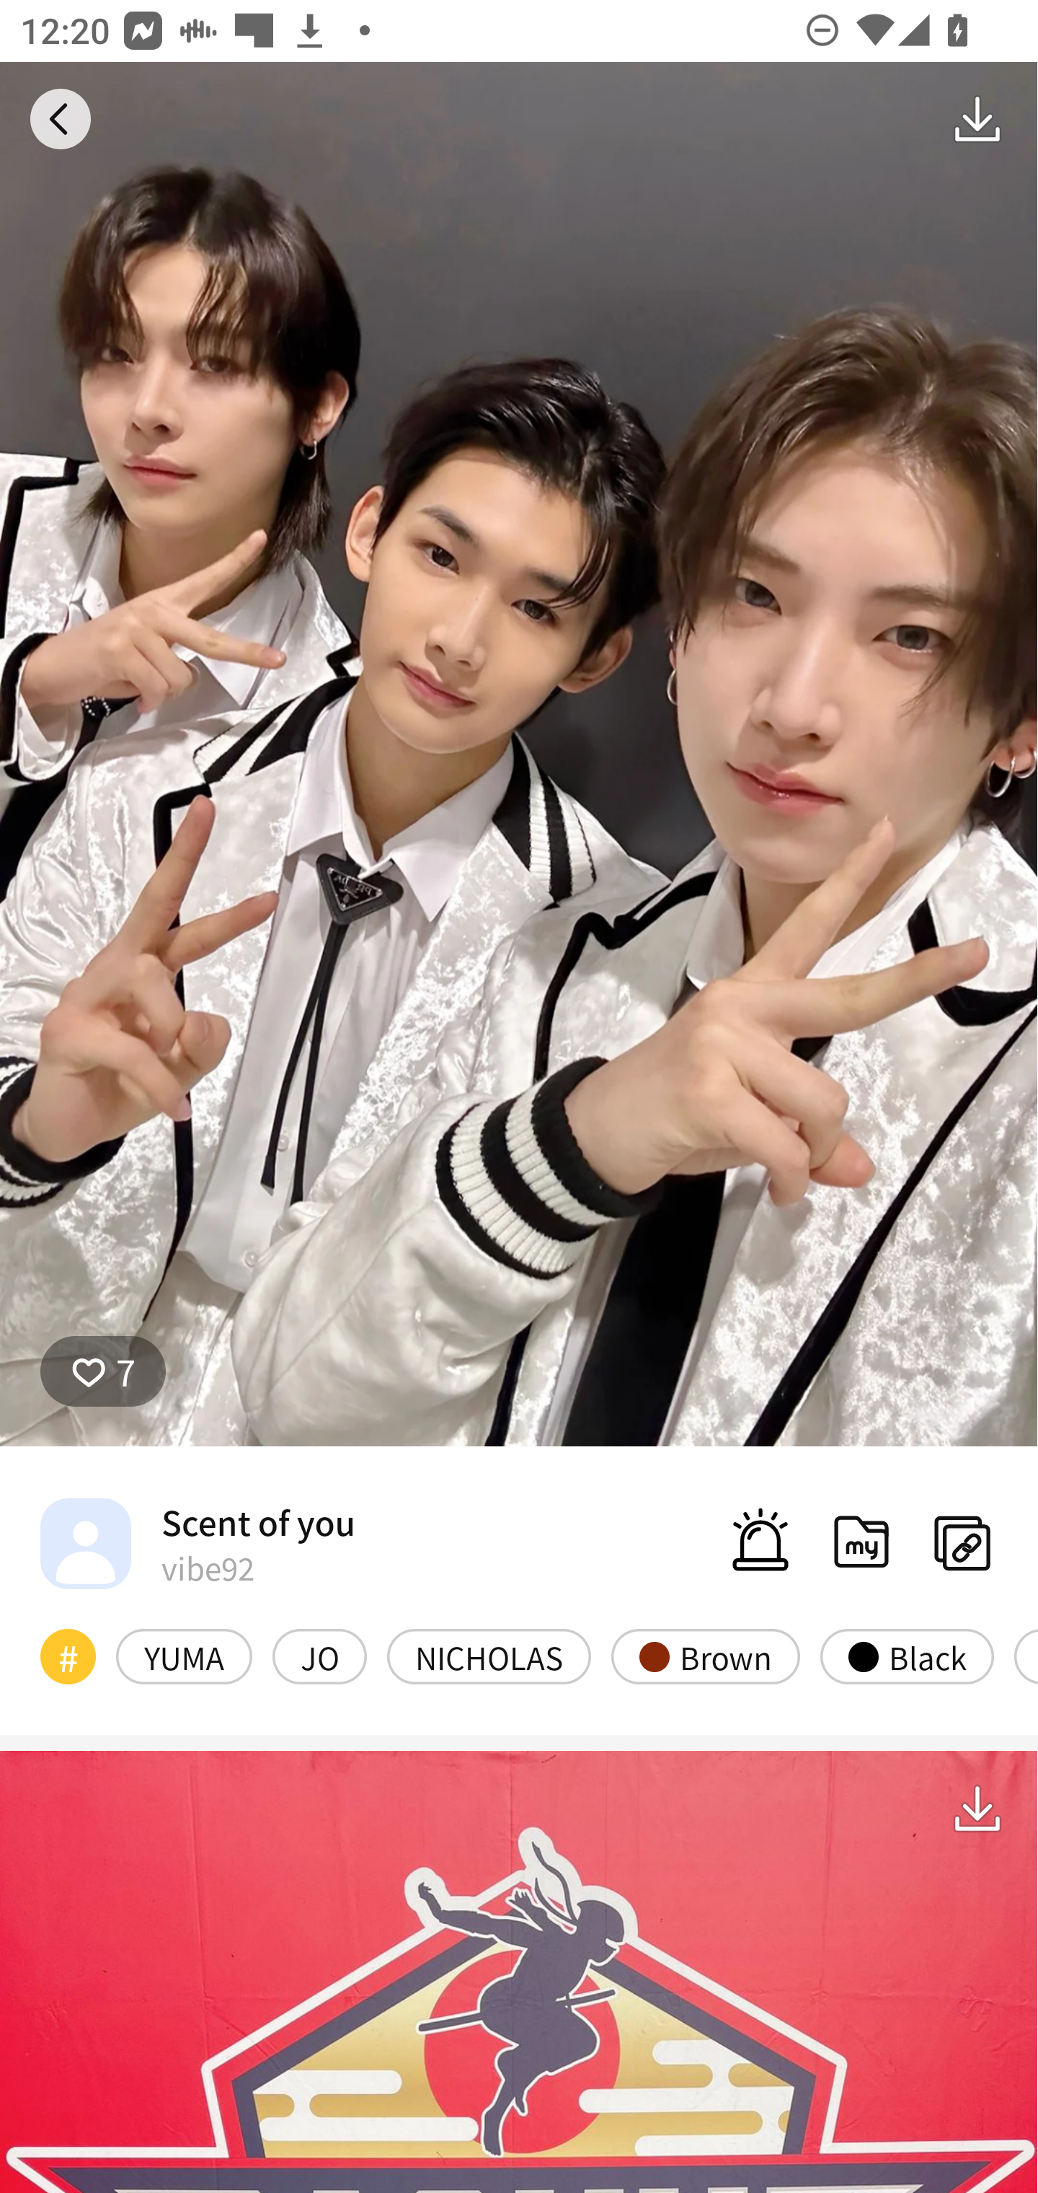  I want to click on Brown, so click(706, 1656).